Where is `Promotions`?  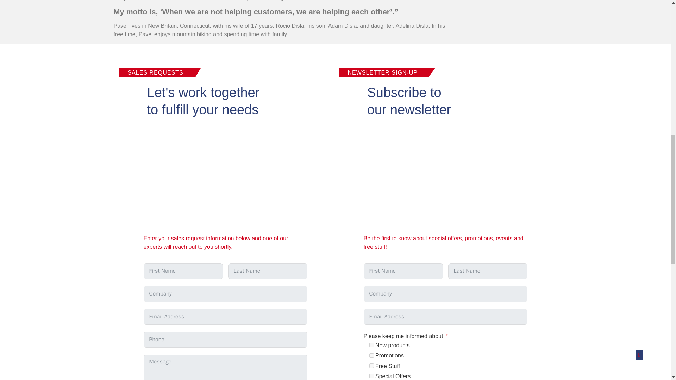 Promotions is located at coordinates (371, 355).